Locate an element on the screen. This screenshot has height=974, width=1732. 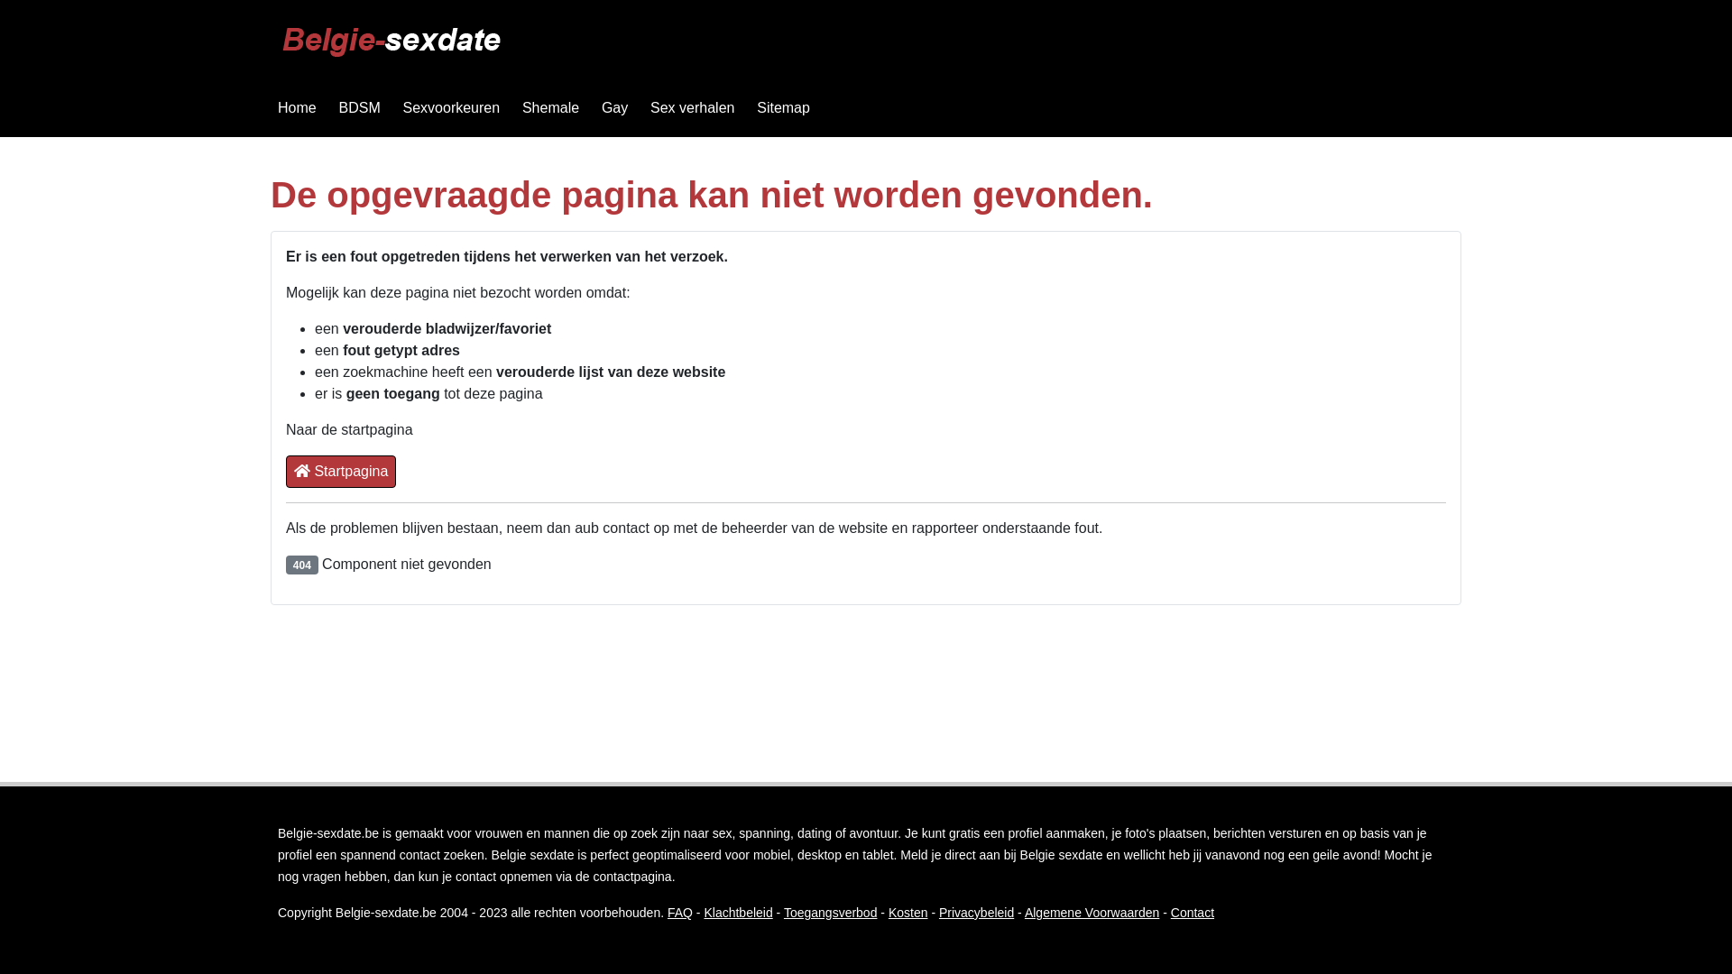
Startpagina is located at coordinates (341, 472).